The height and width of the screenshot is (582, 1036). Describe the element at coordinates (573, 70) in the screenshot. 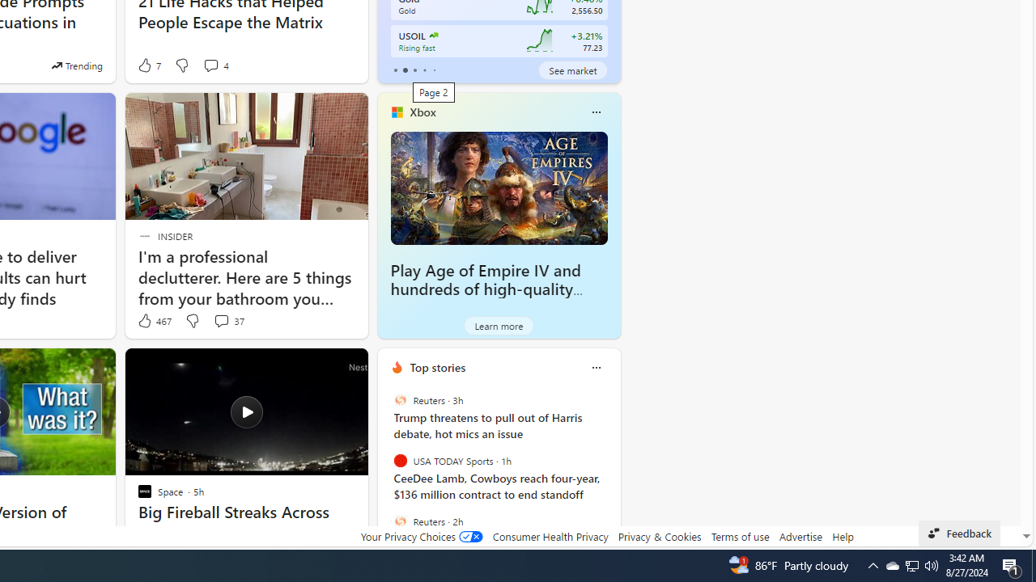

I see `See market` at that location.